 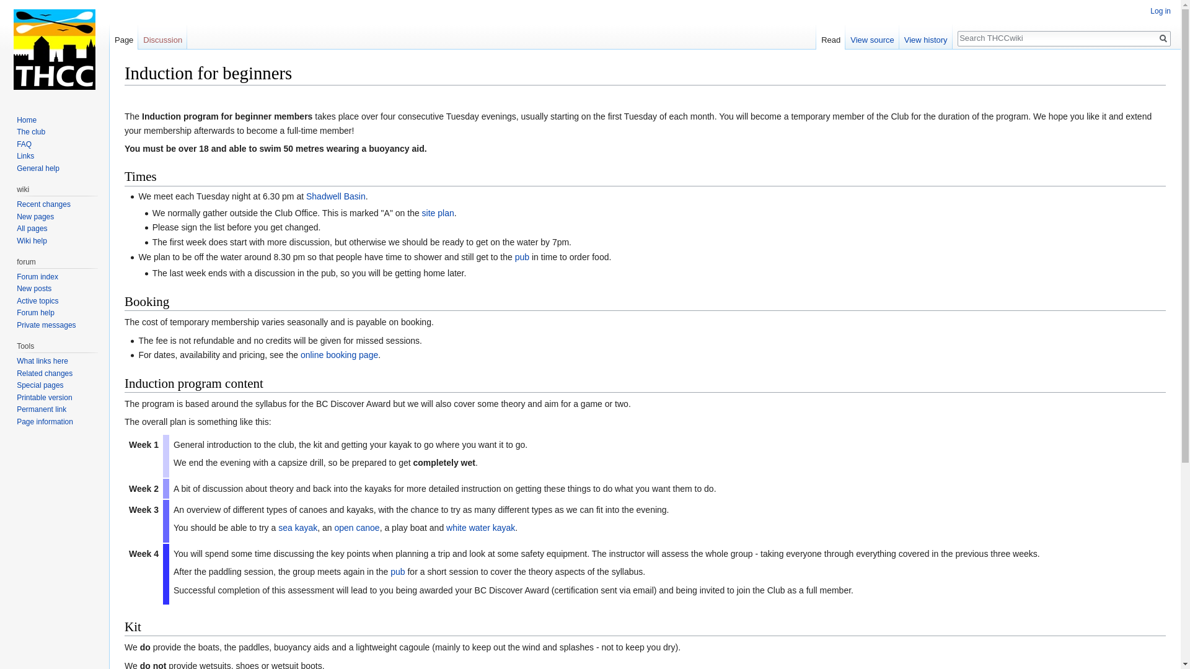 What do you see at coordinates (1160, 11) in the screenshot?
I see `Log in` at bounding box center [1160, 11].